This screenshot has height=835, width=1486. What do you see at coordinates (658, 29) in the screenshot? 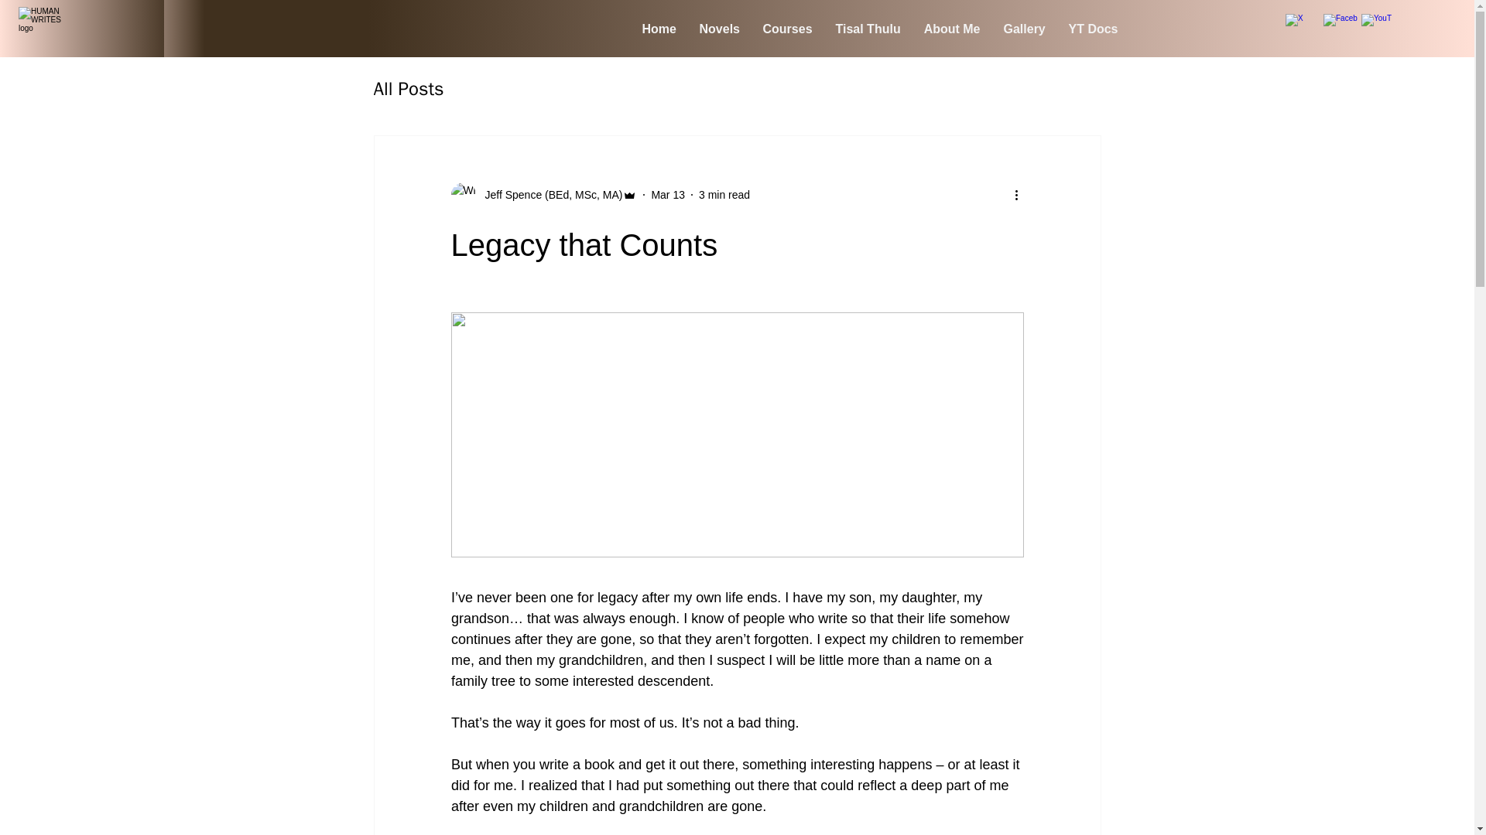
I see `Home` at bounding box center [658, 29].